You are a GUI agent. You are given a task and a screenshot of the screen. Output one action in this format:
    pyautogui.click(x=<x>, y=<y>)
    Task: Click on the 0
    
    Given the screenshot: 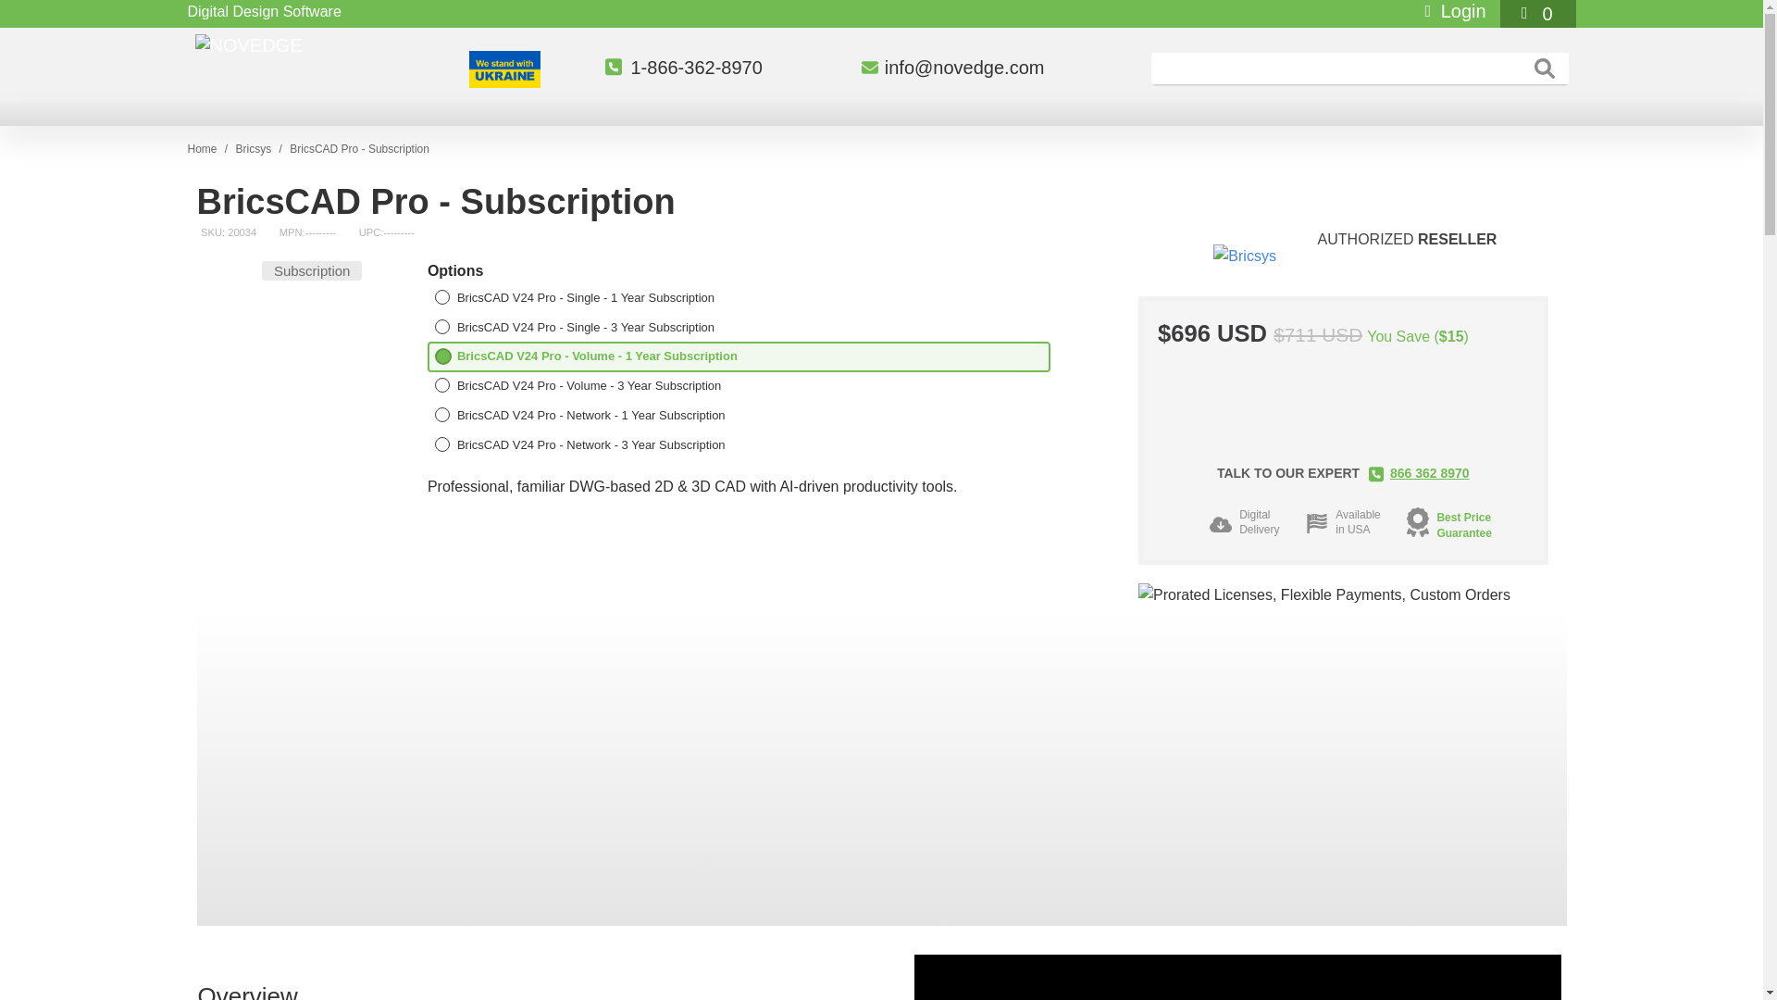 What is the action you would take?
    pyautogui.click(x=1538, y=14)
    